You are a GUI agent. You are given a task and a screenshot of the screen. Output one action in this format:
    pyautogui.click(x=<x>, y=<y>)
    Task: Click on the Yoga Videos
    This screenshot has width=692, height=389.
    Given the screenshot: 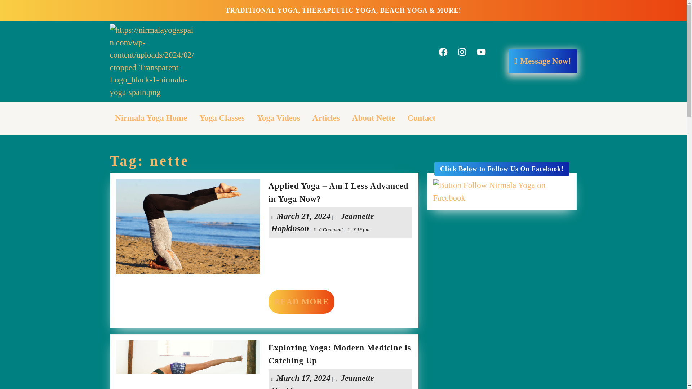 What is the action you would take?
    pyautogui.click(x=462, y=52)
    